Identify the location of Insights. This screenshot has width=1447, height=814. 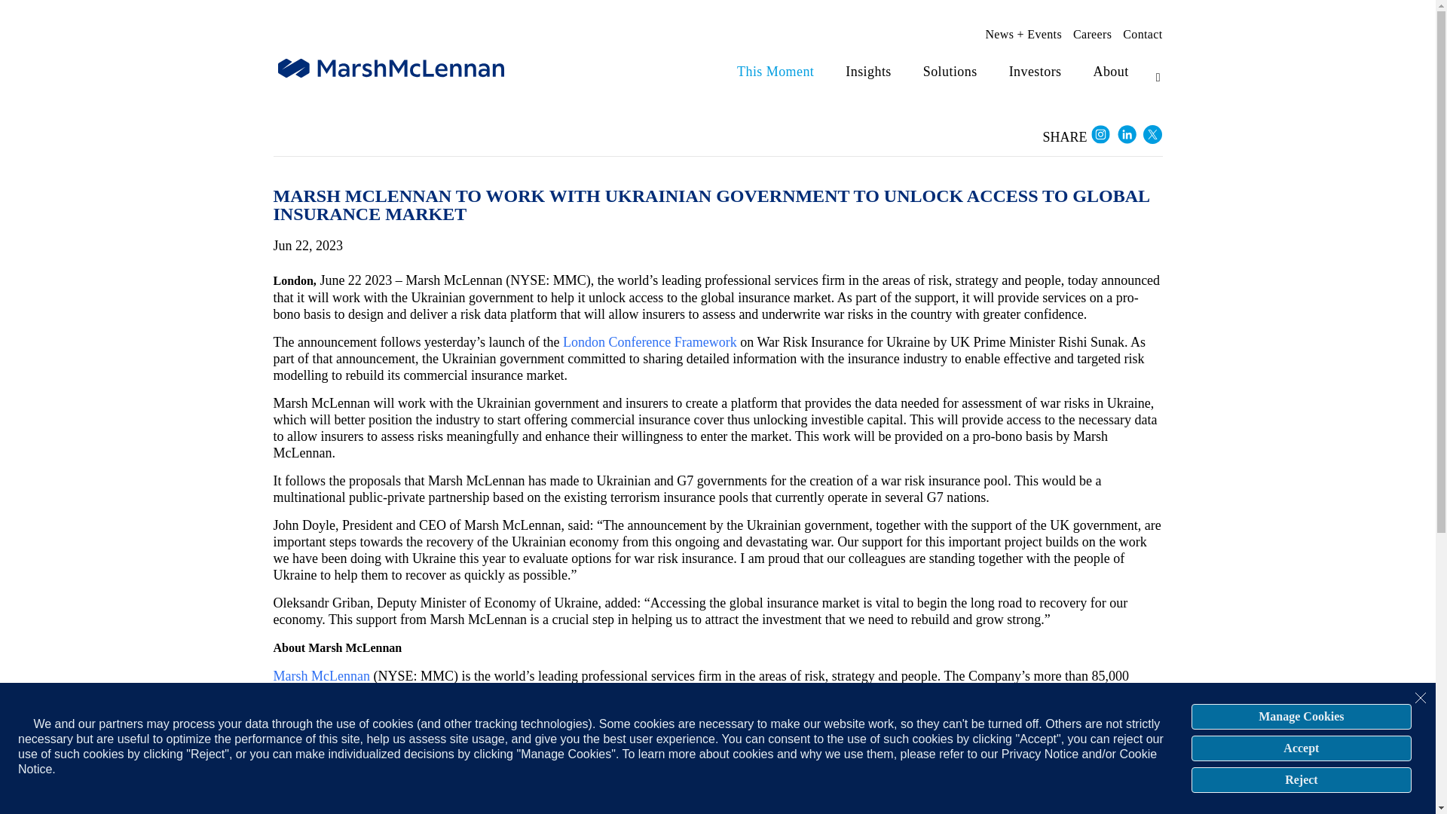
(868, 72).